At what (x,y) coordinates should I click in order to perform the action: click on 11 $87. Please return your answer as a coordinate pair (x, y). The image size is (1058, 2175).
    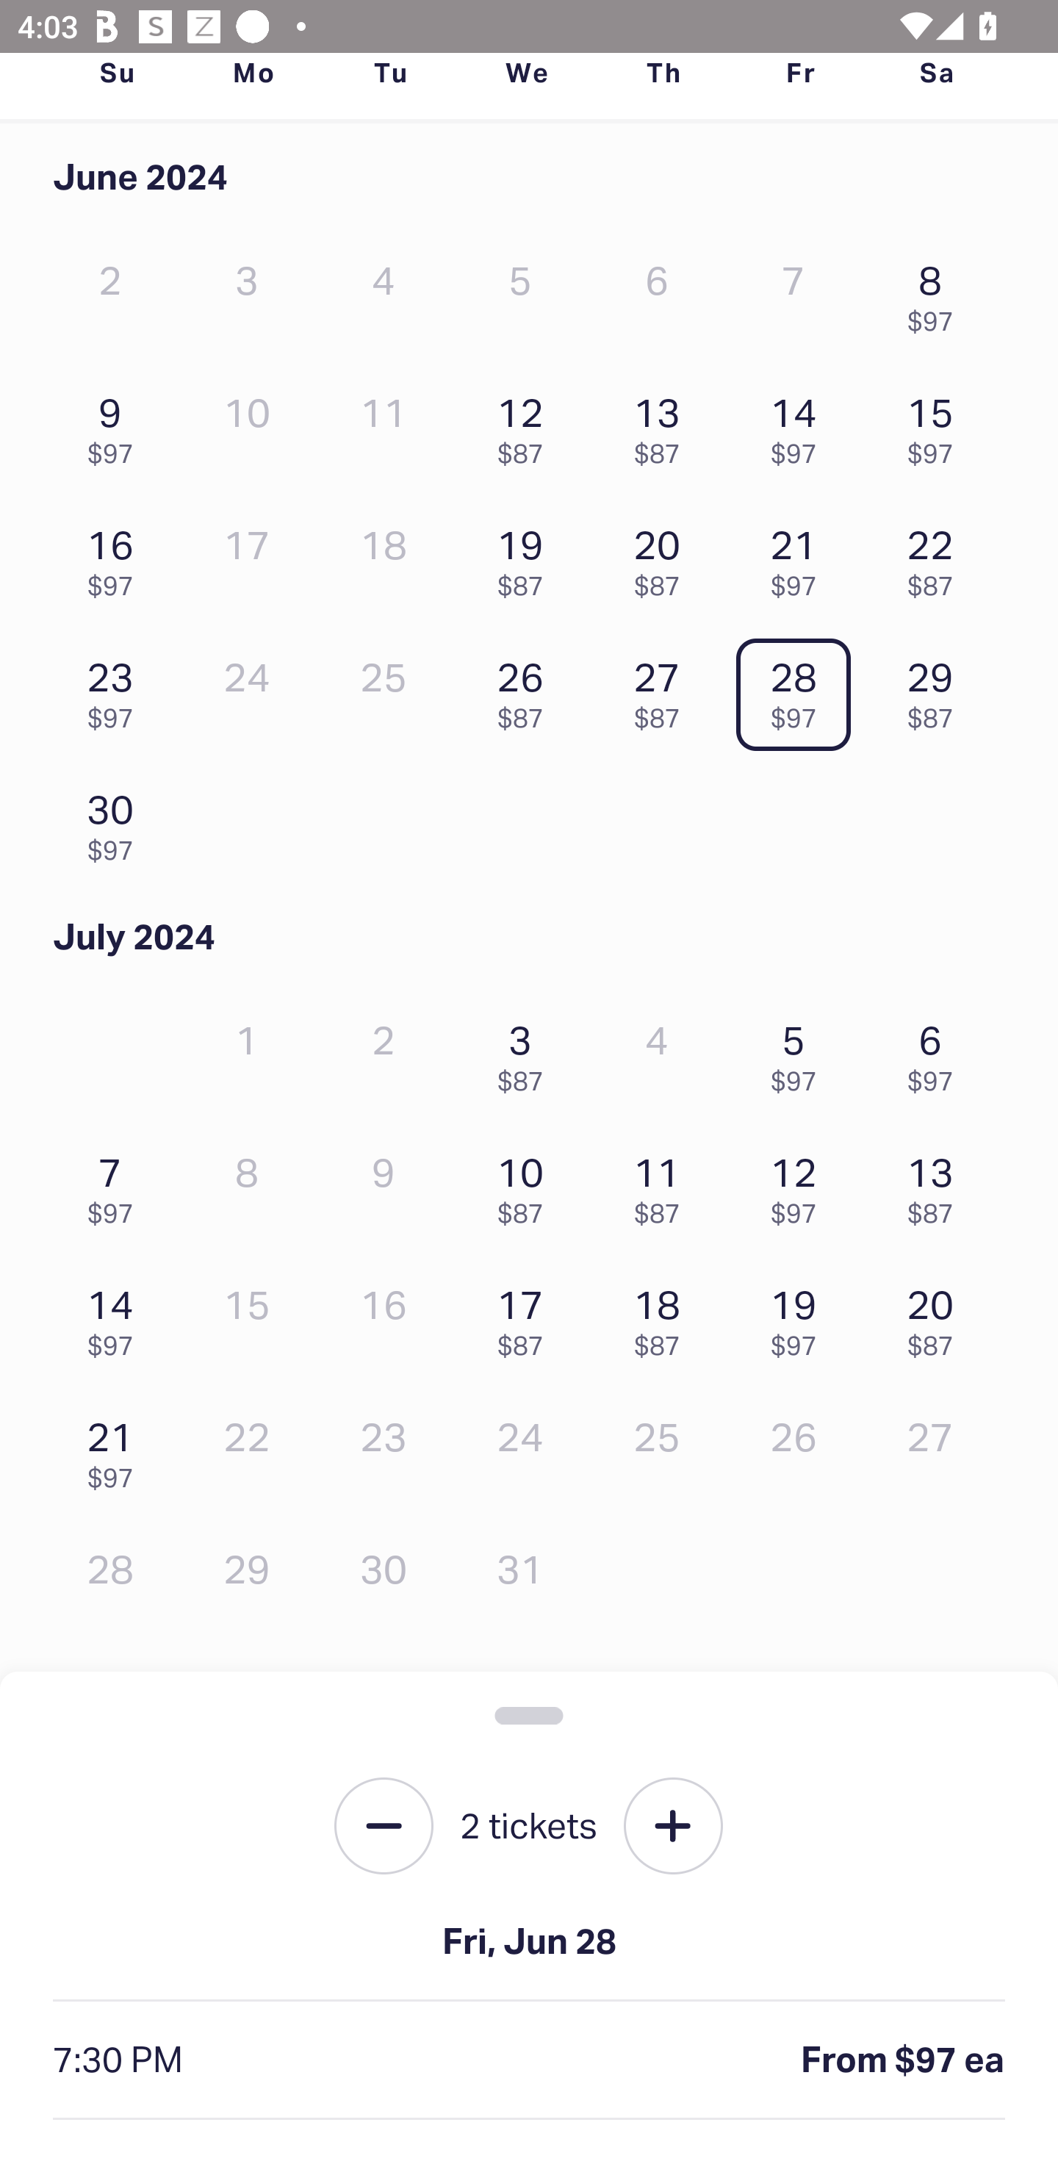
    Looking at the image, I should click on (663, 1184).